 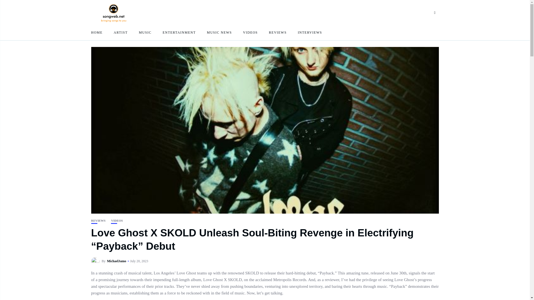 I want to click on Posts by MichaelJamo, so click(x=117, y=261).